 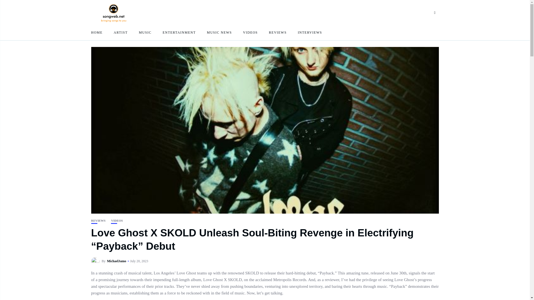 I want to click on Posts by MichaelJamo, so click(x=117, y=261).